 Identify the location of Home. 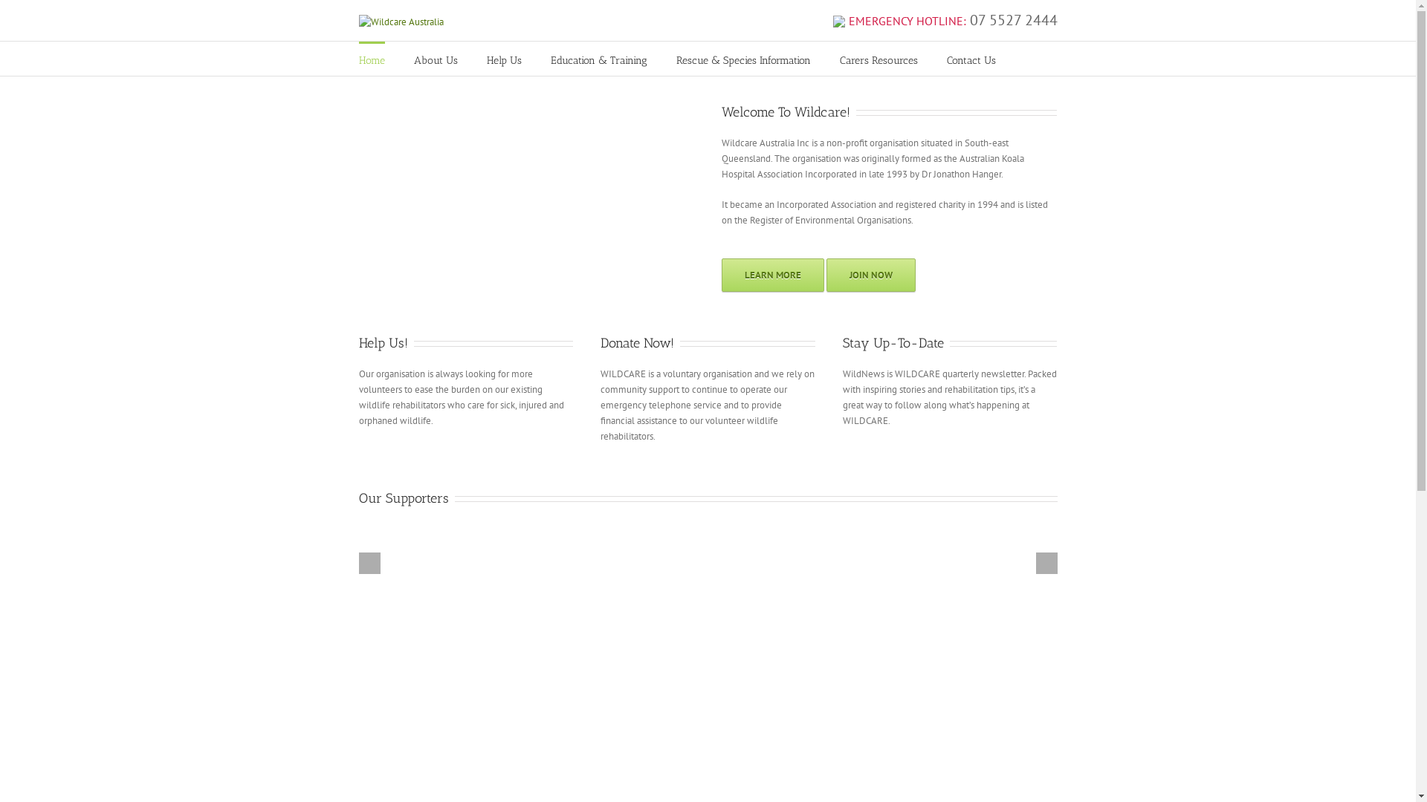
(372, 59).